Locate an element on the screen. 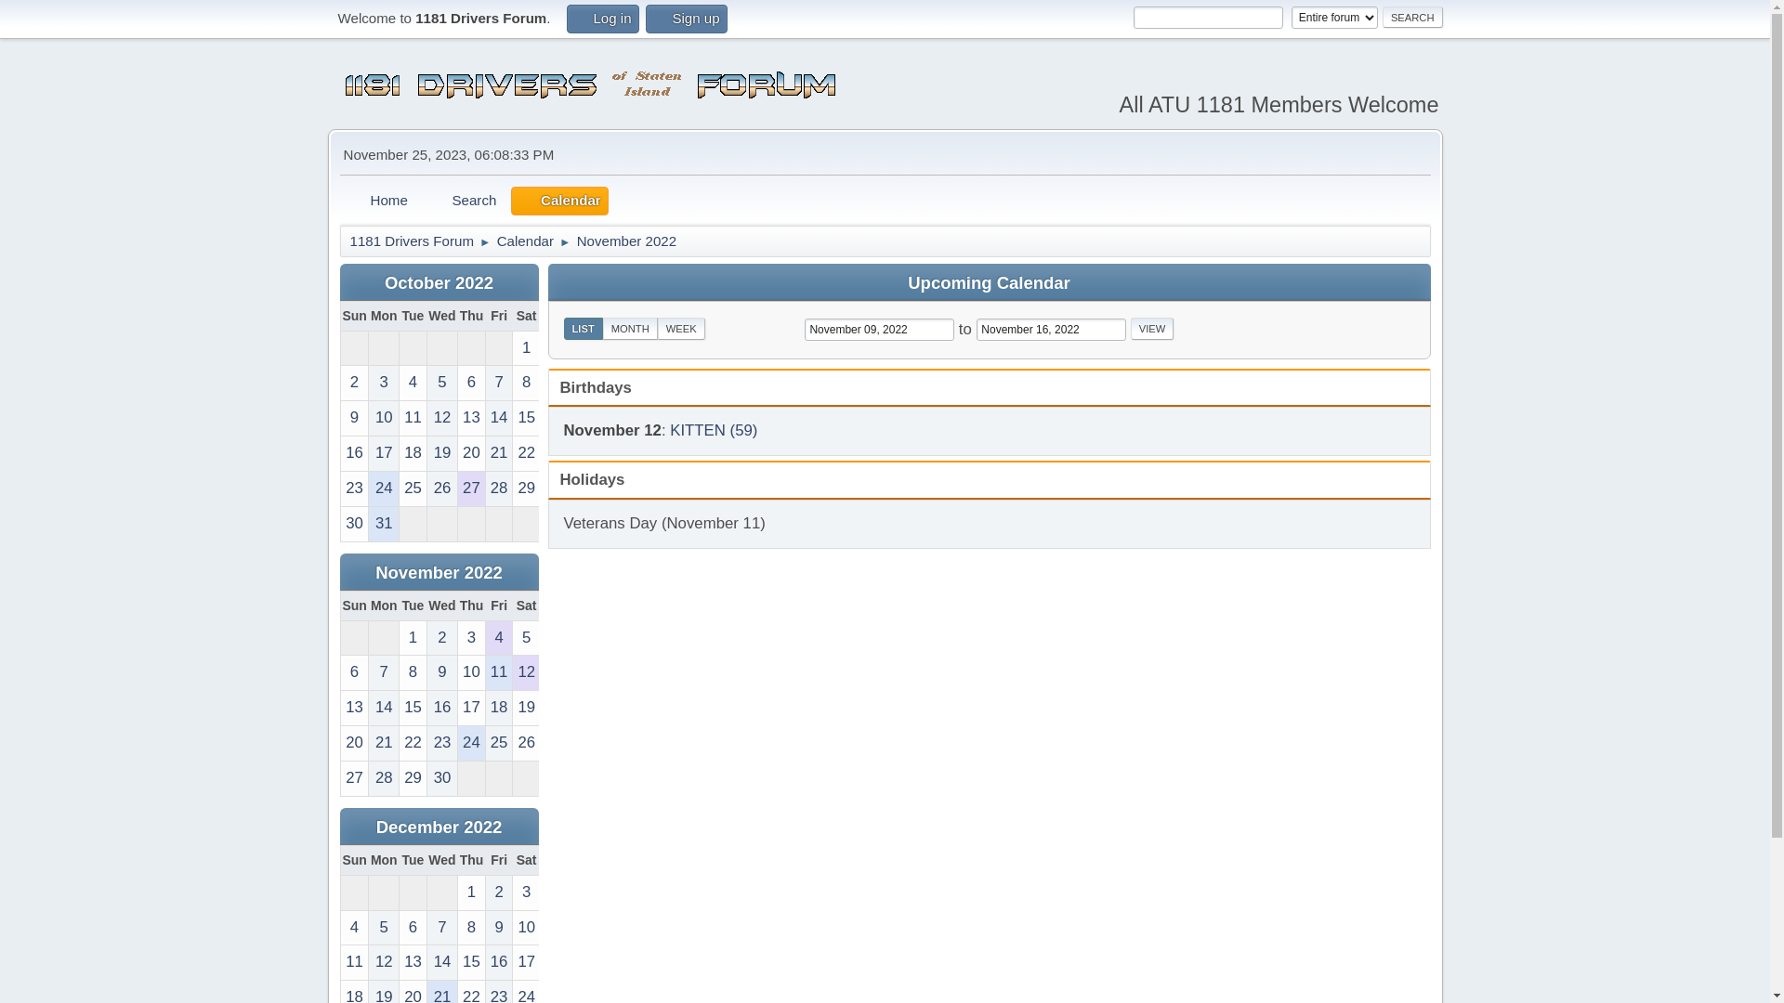 The height and width of the screenshot is (1003, 1784). Sign up is located at coordinates (686, 19).